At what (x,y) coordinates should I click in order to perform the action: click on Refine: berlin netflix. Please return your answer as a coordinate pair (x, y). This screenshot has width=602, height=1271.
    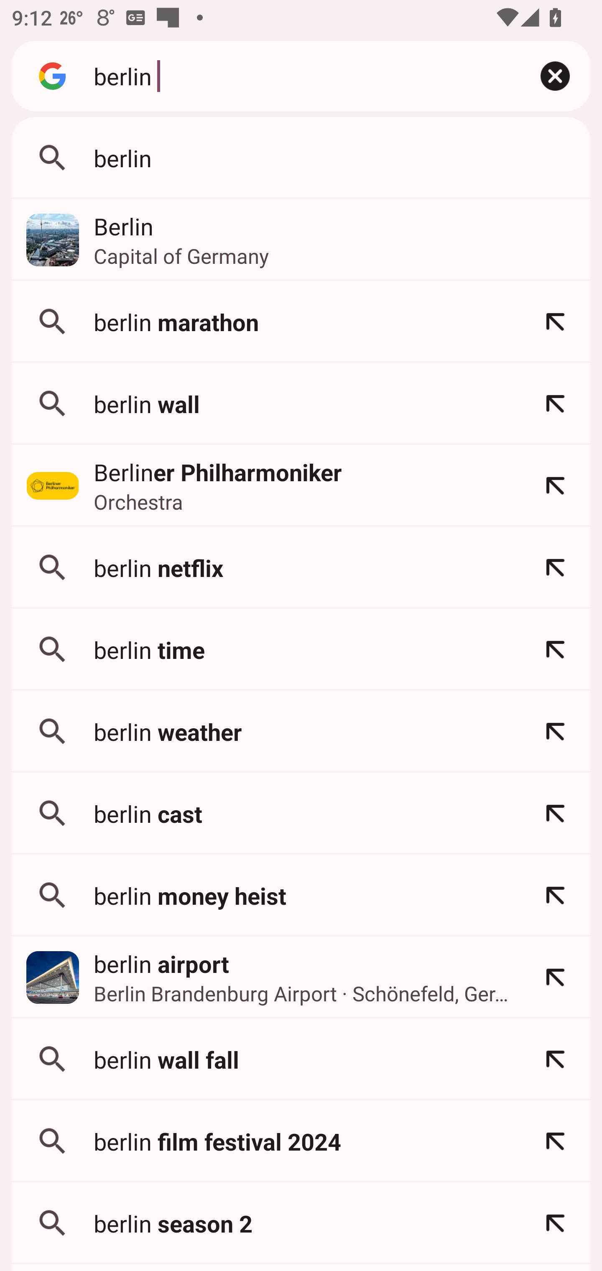
    Looking at the image, I should click on (555, 567).